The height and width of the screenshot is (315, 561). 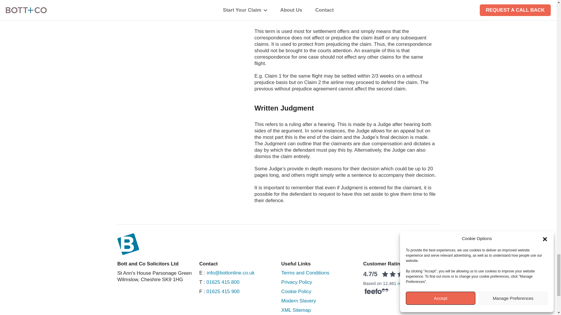 I want to click on Terms and Conditions, so click(x=305, y=273).